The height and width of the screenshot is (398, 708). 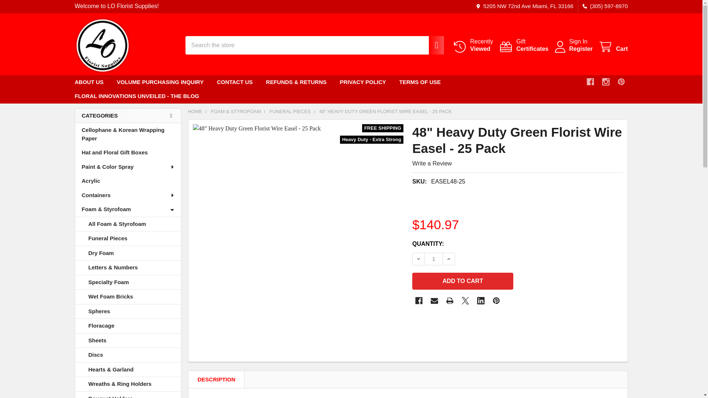 I want to click on Search, so click(x=434, y=259).